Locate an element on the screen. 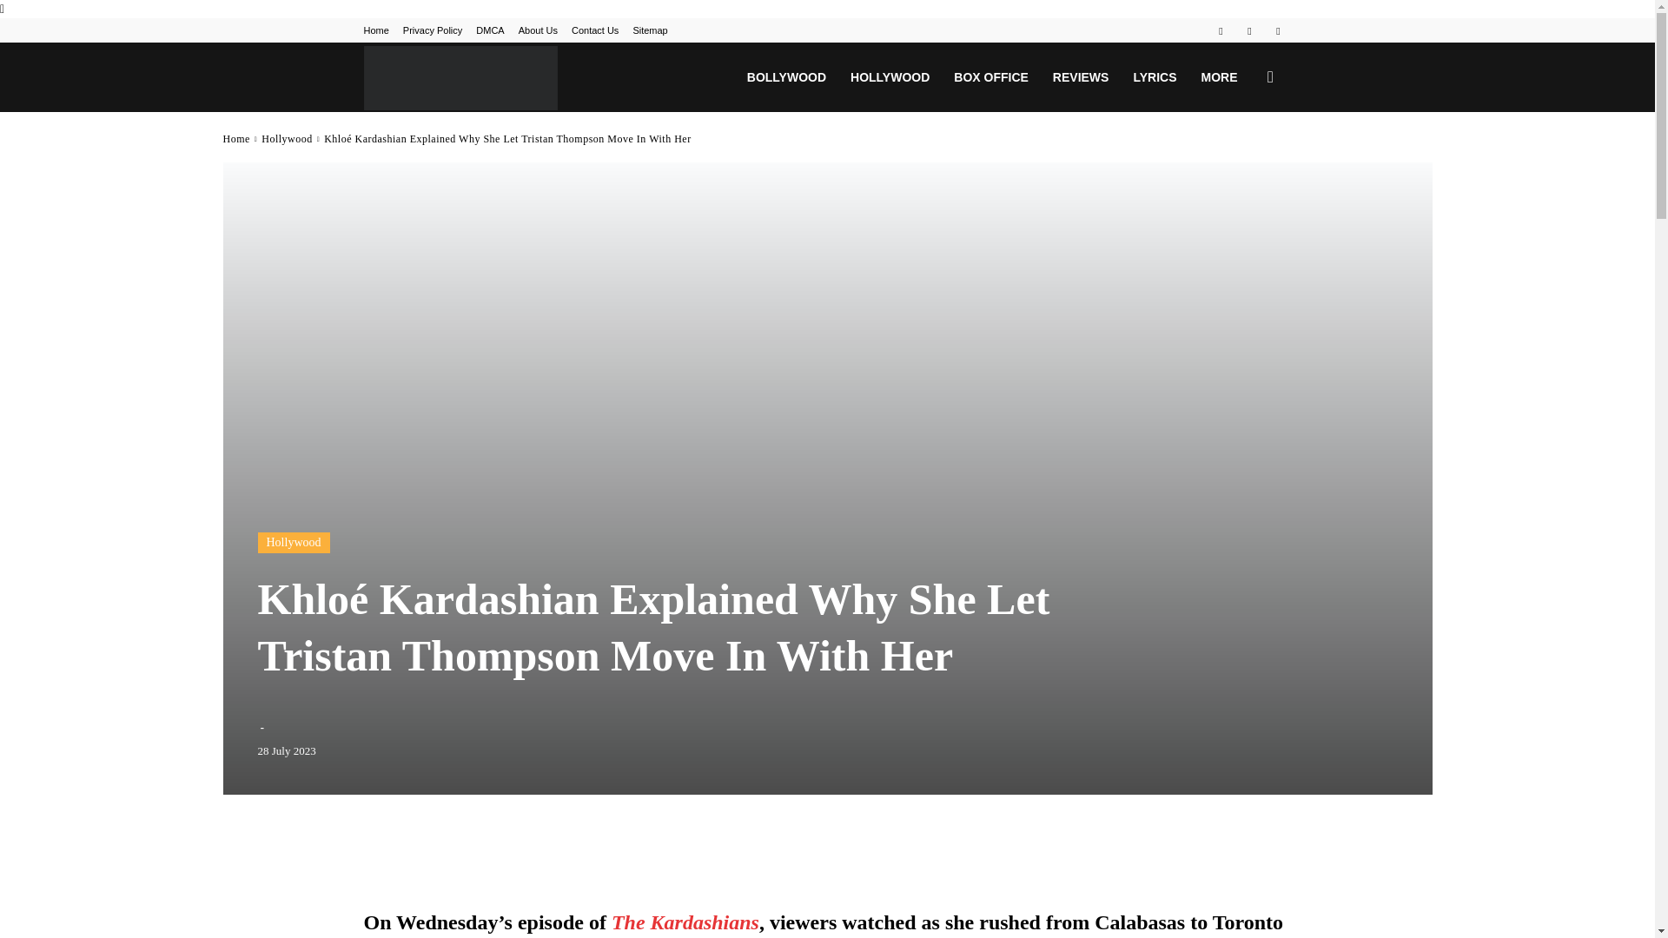 This screenshot has height=938, width=1668. BOX OFFICE is located at coordinates (991, 76).